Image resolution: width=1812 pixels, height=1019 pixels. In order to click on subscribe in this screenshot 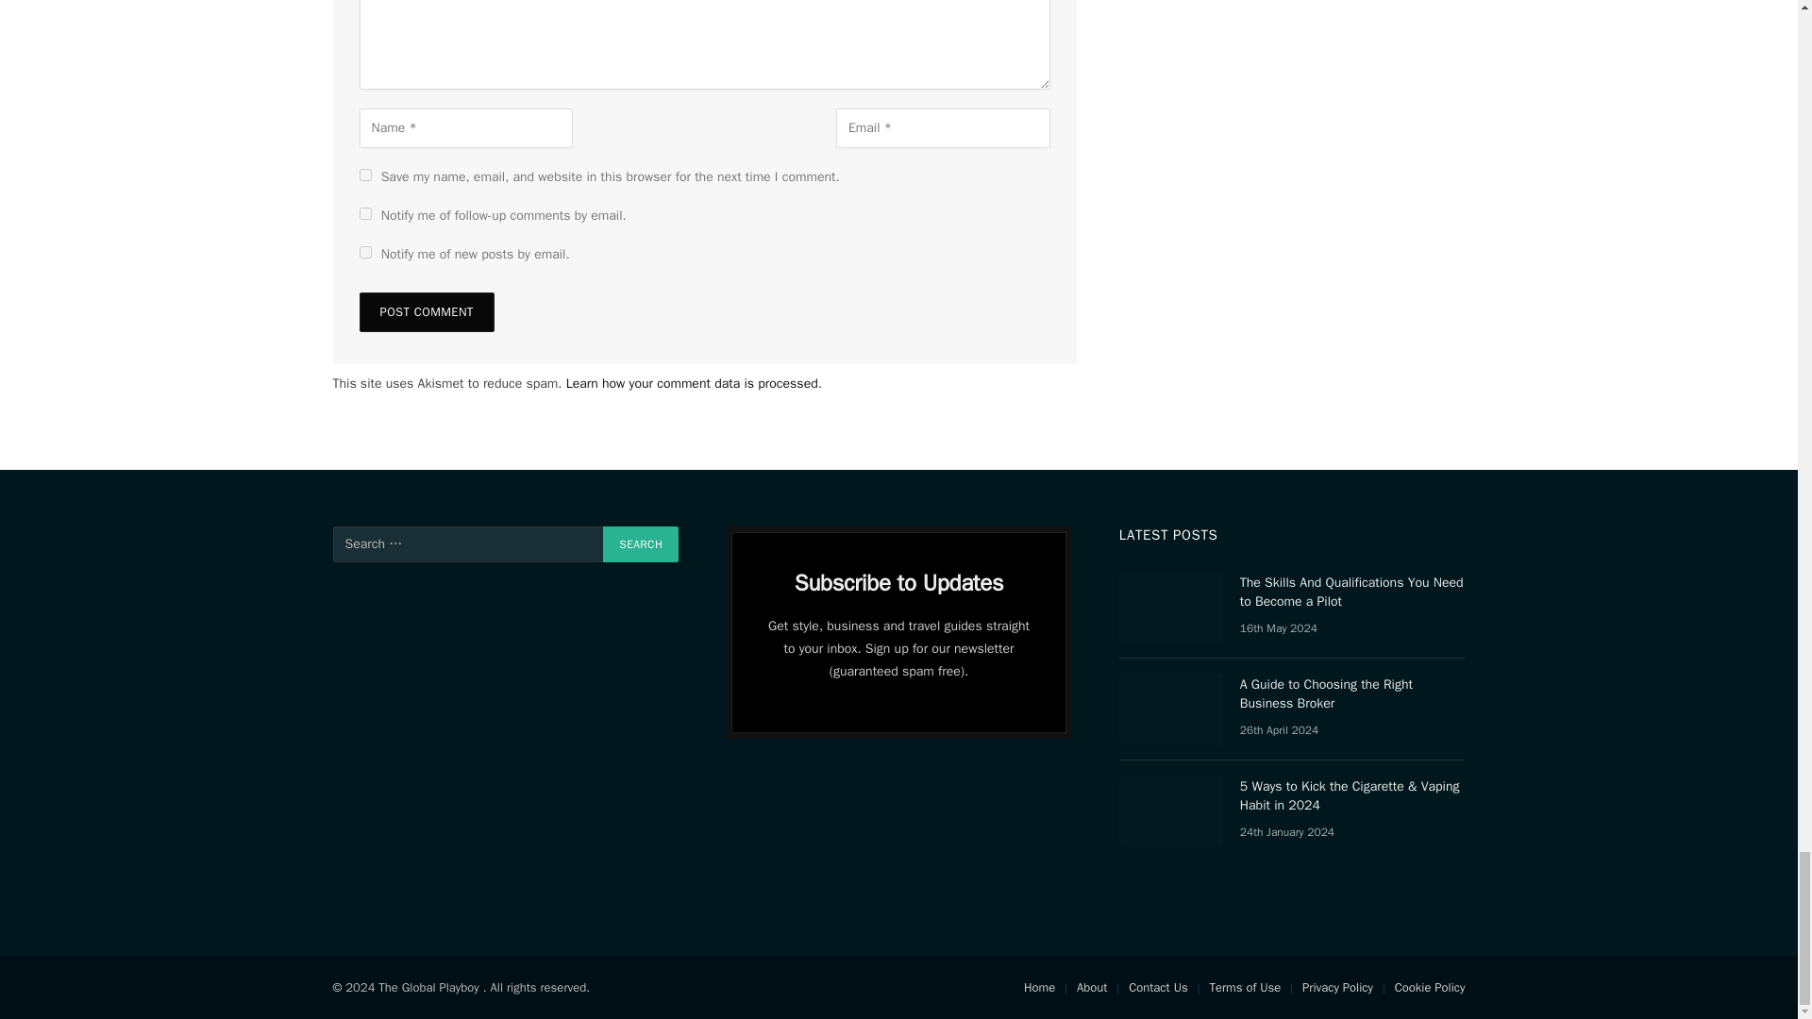, I will do `click(364, 213)`.